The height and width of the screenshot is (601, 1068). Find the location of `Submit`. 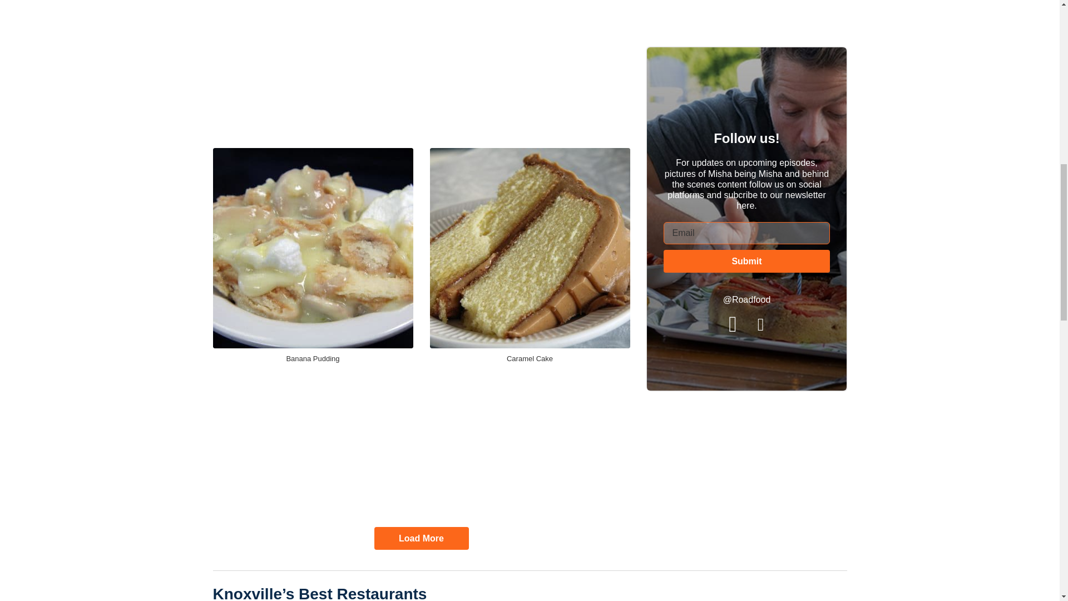

Submit is located at coordinates (746, 262).